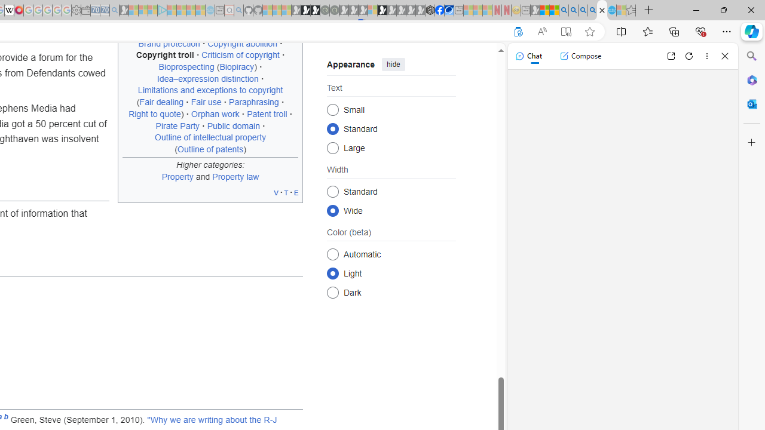 Image resolution: width=765 pixels, height=430 pixels. Describe the element at coordinates (177, 176) in the screenshot. I see `Property` at that location.